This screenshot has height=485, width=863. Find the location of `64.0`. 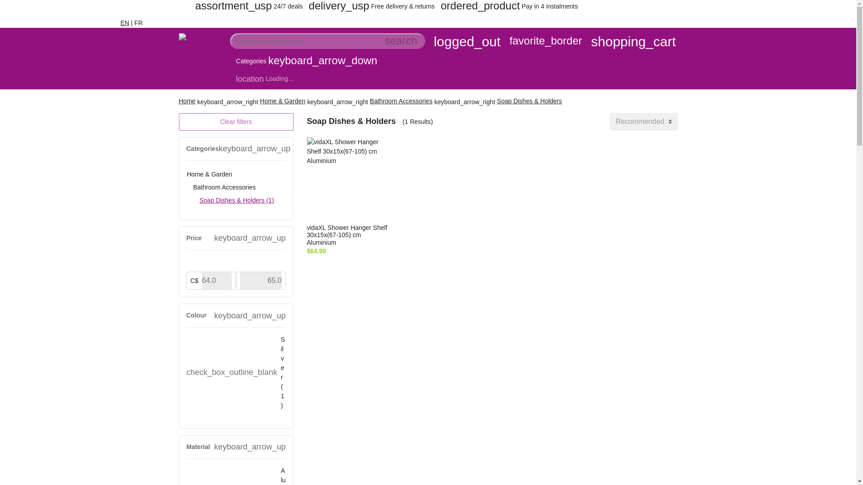

64.0 is located at coordinates (217, 280).